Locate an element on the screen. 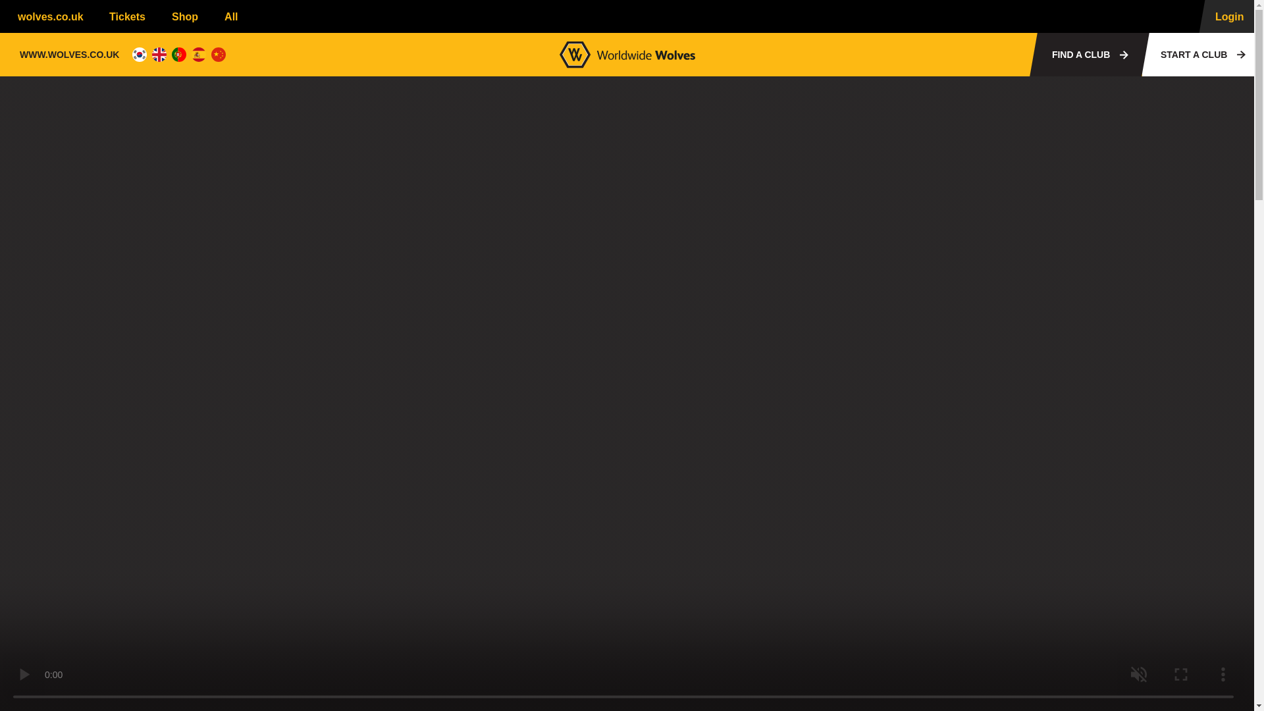 This screenshot has width=1264, height=711. WWW.WOLVES.CO.UK is located at coordinates (69, 54).